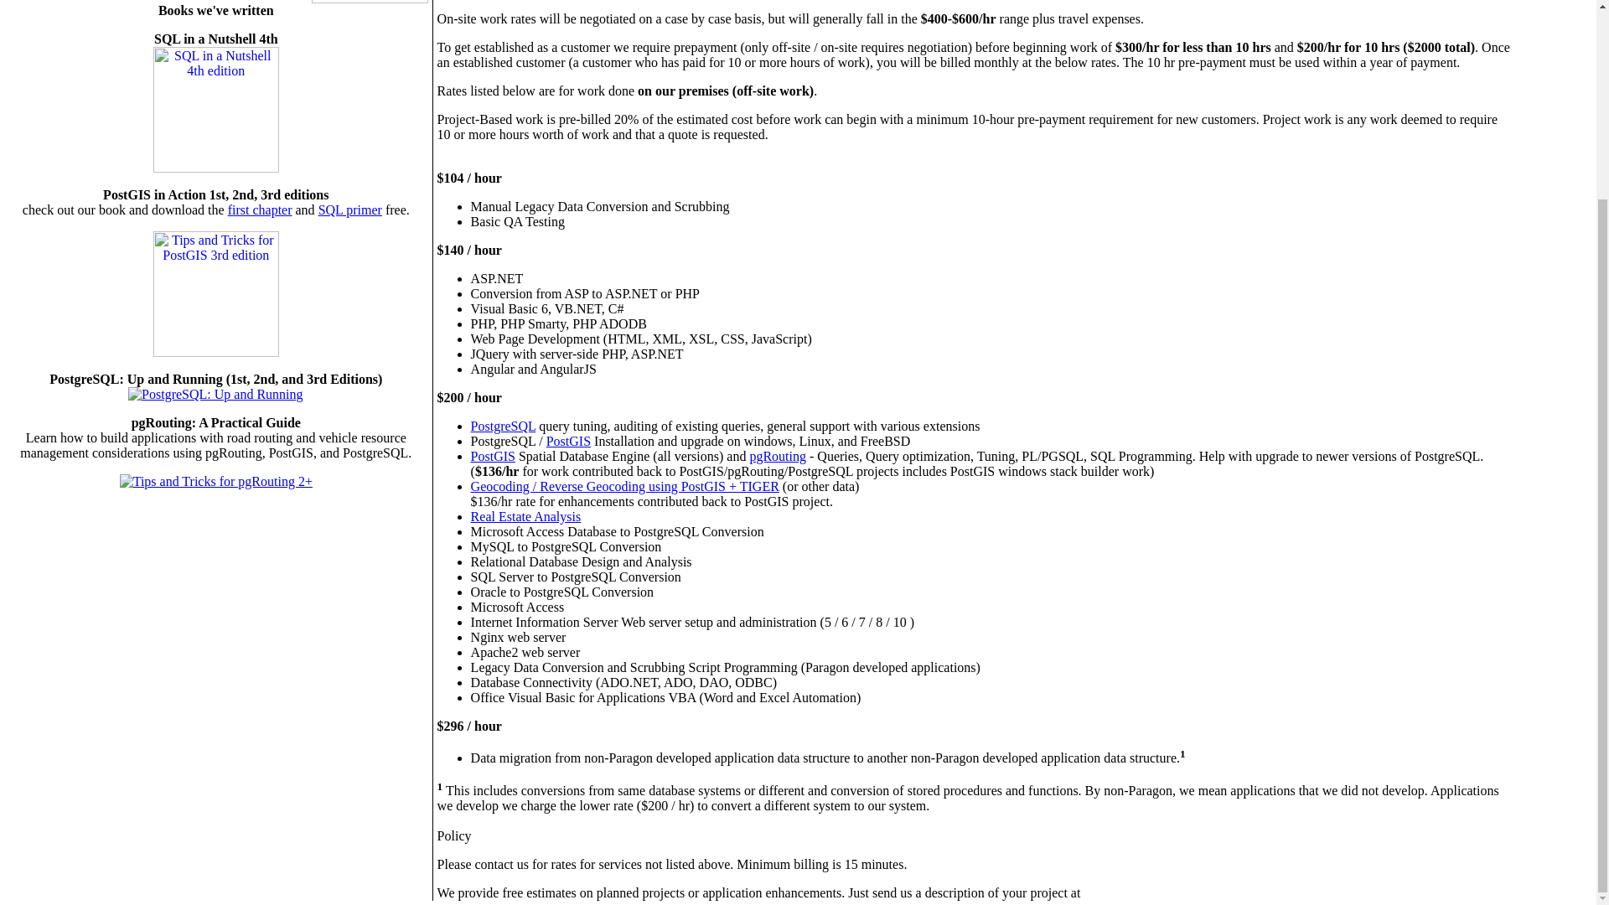  I want to click on Real Estate Analysis, so click(526, 516).